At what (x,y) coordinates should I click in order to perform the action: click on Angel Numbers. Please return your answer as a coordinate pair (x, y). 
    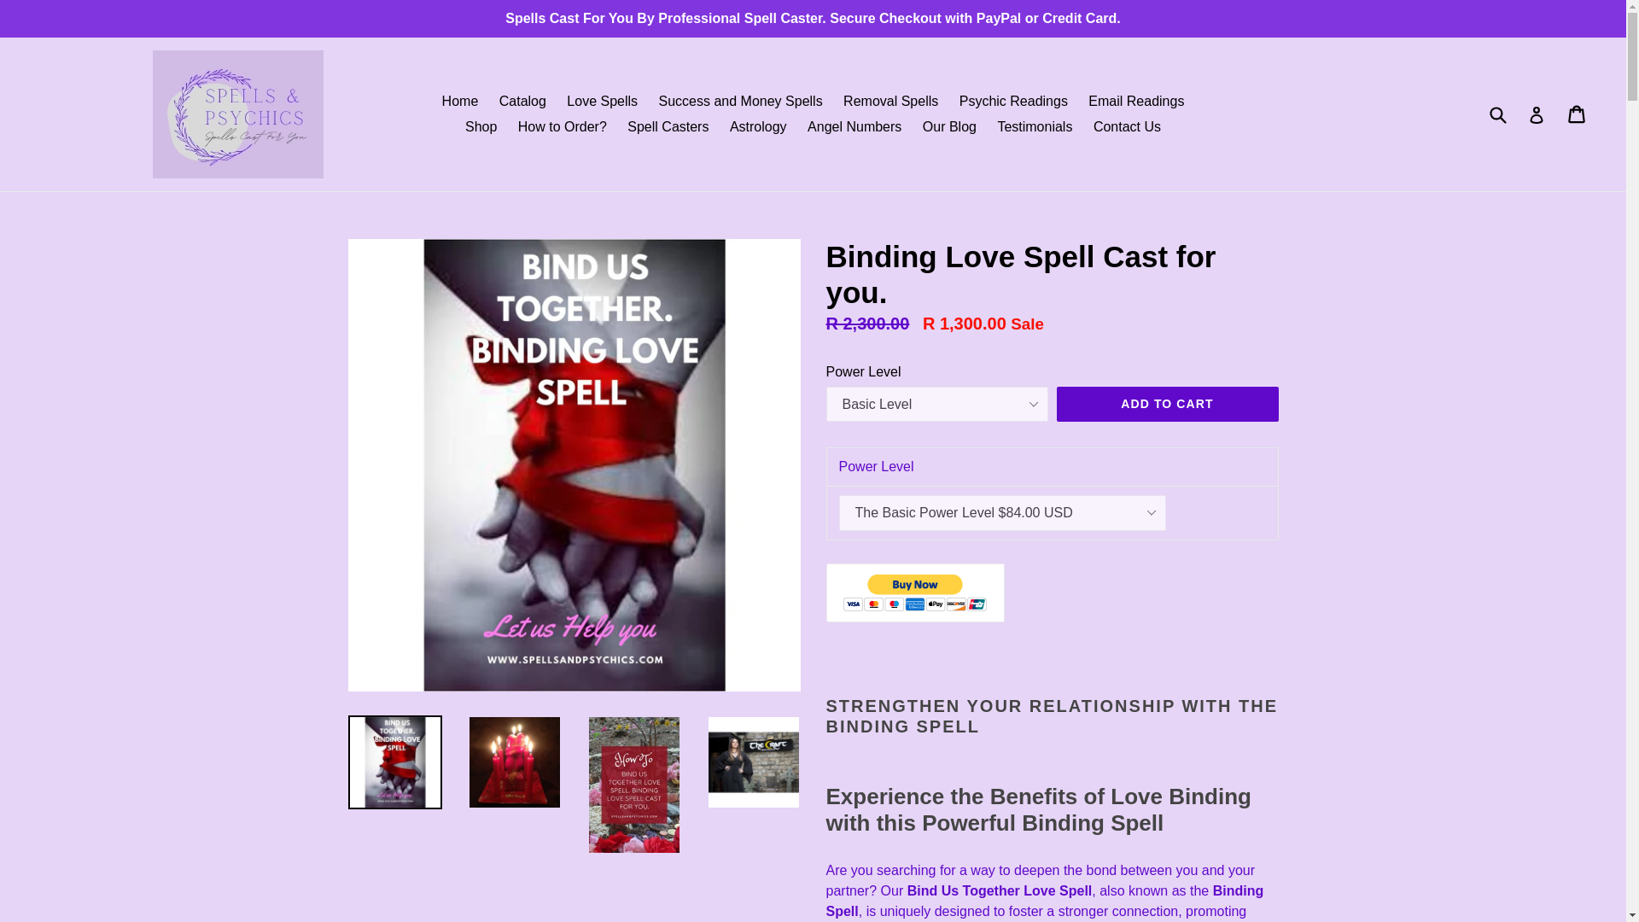
    Looking at the image, I should click on (854, 126).